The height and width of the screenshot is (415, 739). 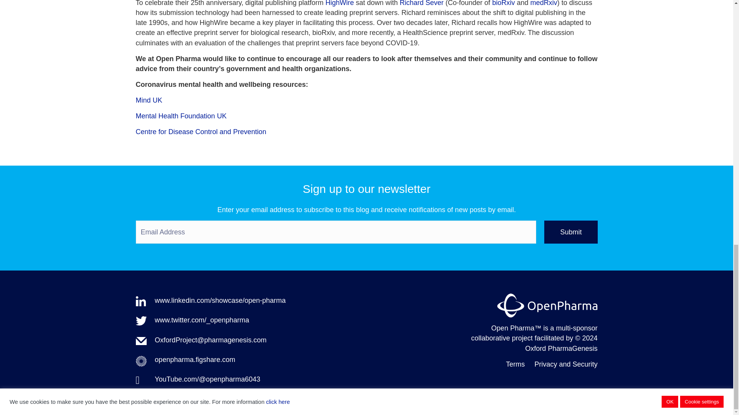 I want to click on Email address, so click(x=210, y=340).